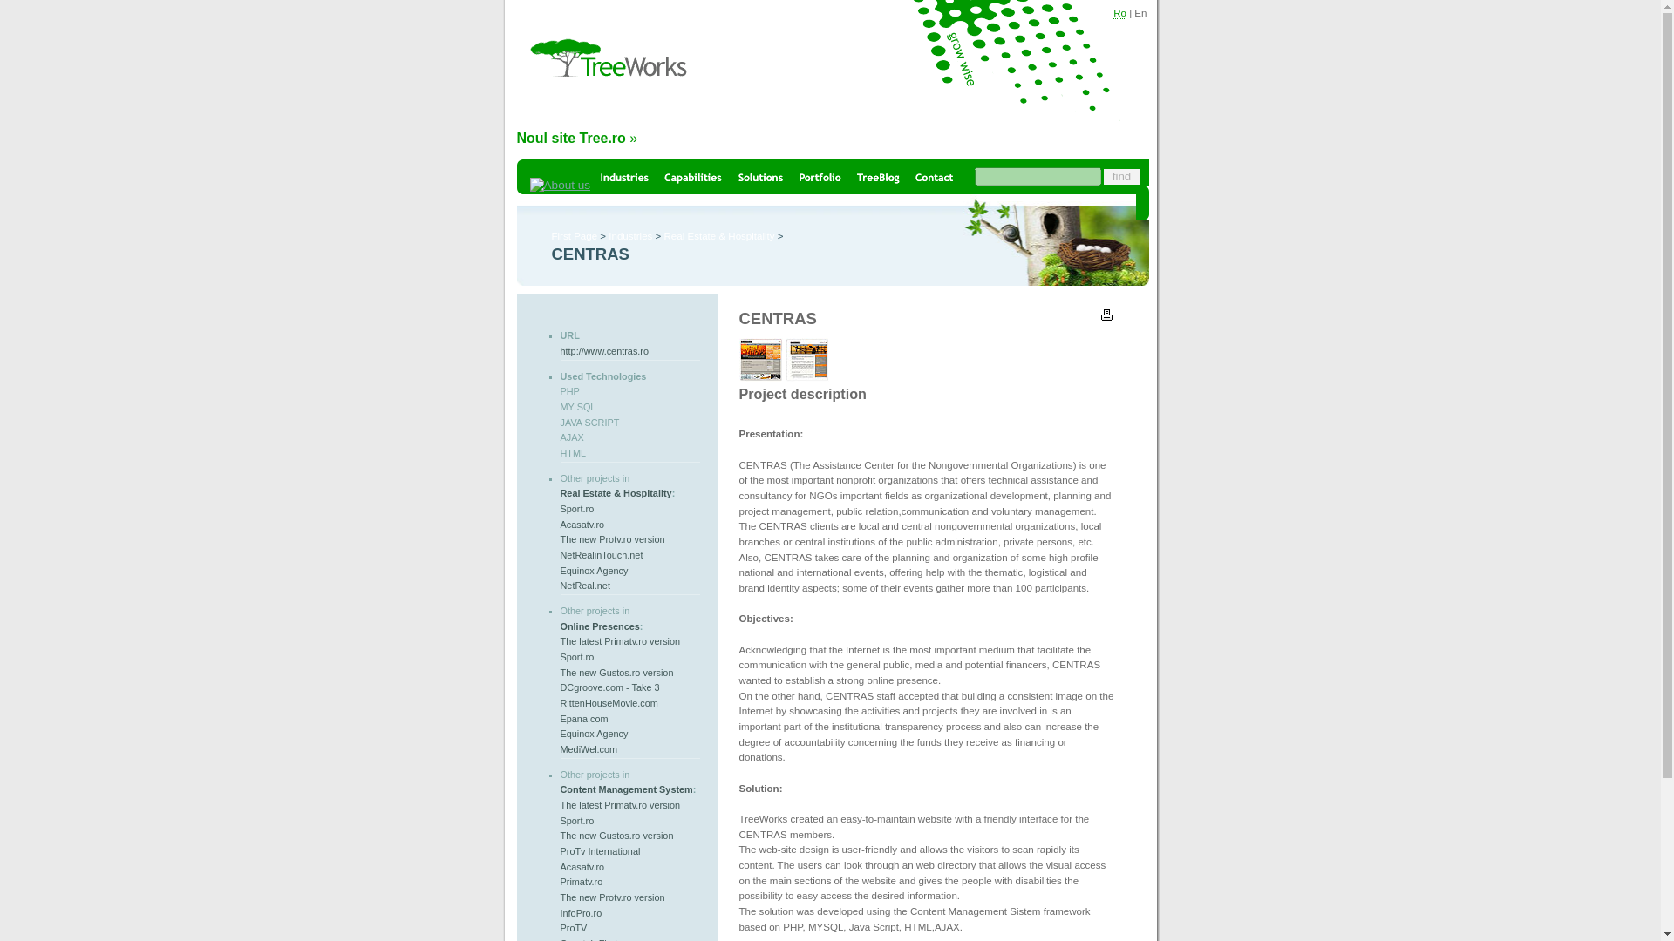 The image size is (1674, 941). Describe the element at coordinates (609, 687) in the screenshot. I see `DCgroove.com - Take 3` at that location.